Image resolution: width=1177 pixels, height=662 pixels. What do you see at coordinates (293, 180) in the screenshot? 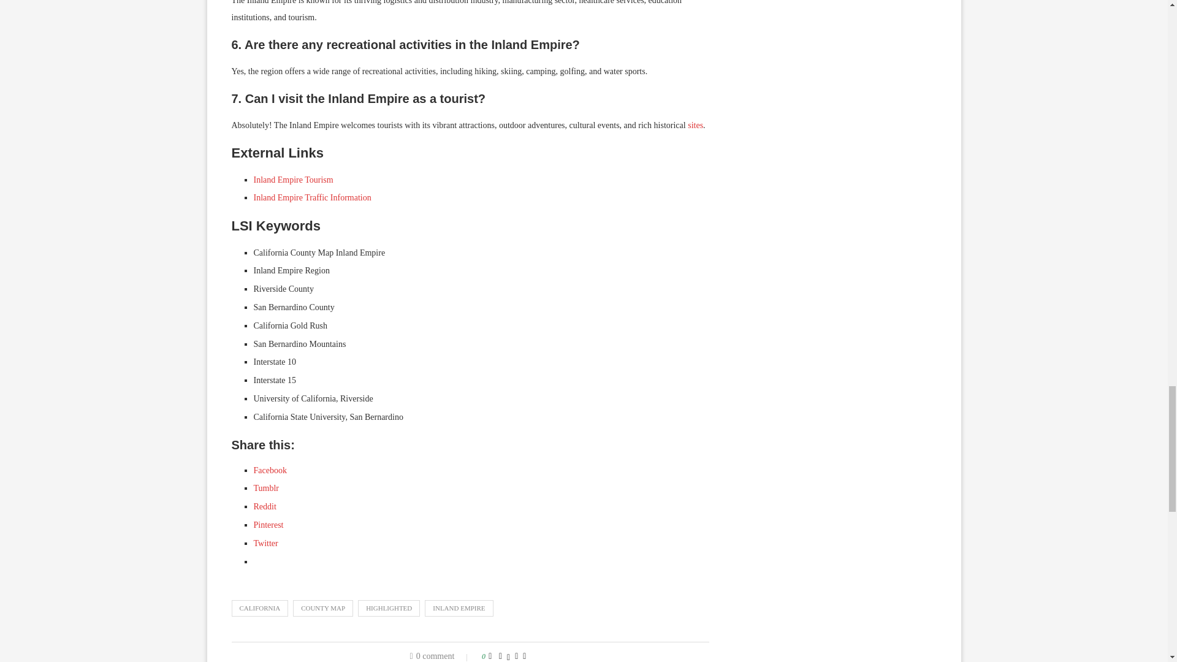
I see `Inland Empire Tourism` at bounding box center [293, 180].